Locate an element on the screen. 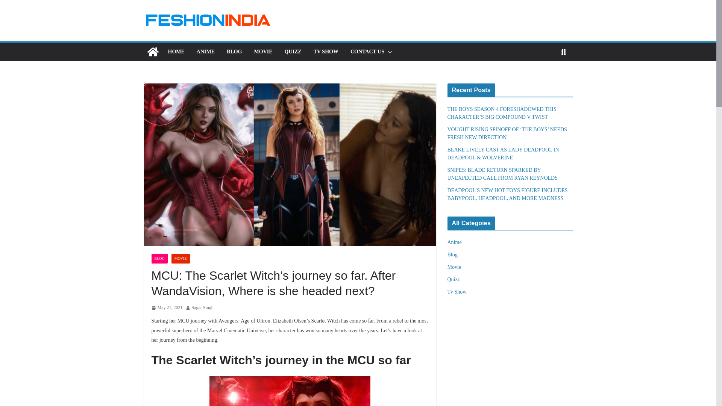 This screenshot has height=406, width=722. Sagar Singh is located at coordinates (203, 308).